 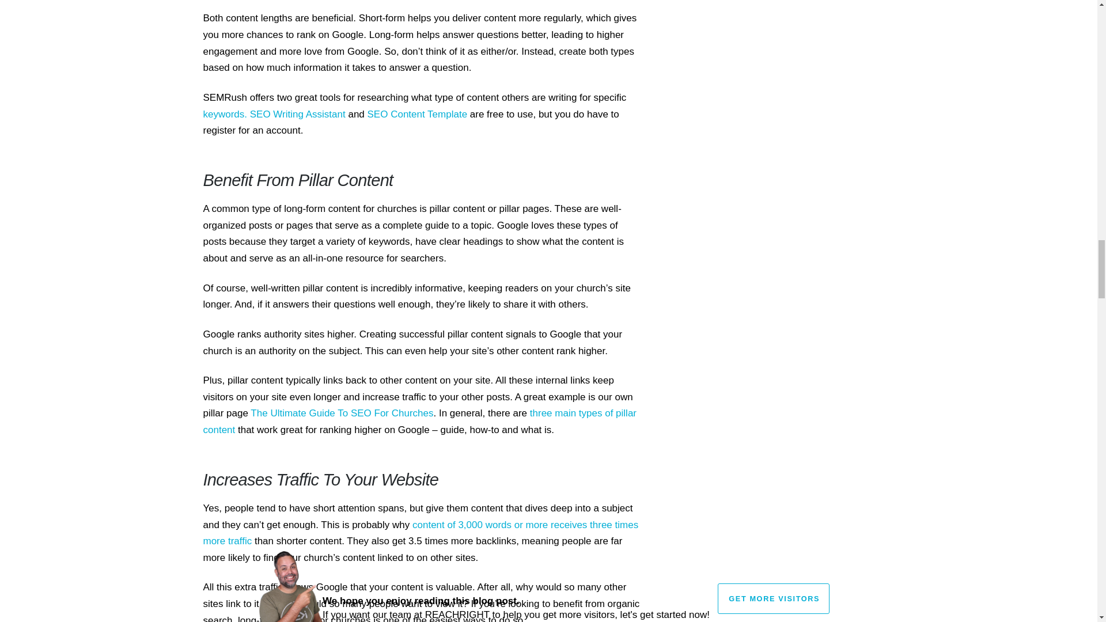 What do you see at coordinates (419, 422) in the screenshot?
I see `three main types of pillar content` at bounding box center [419, 422].